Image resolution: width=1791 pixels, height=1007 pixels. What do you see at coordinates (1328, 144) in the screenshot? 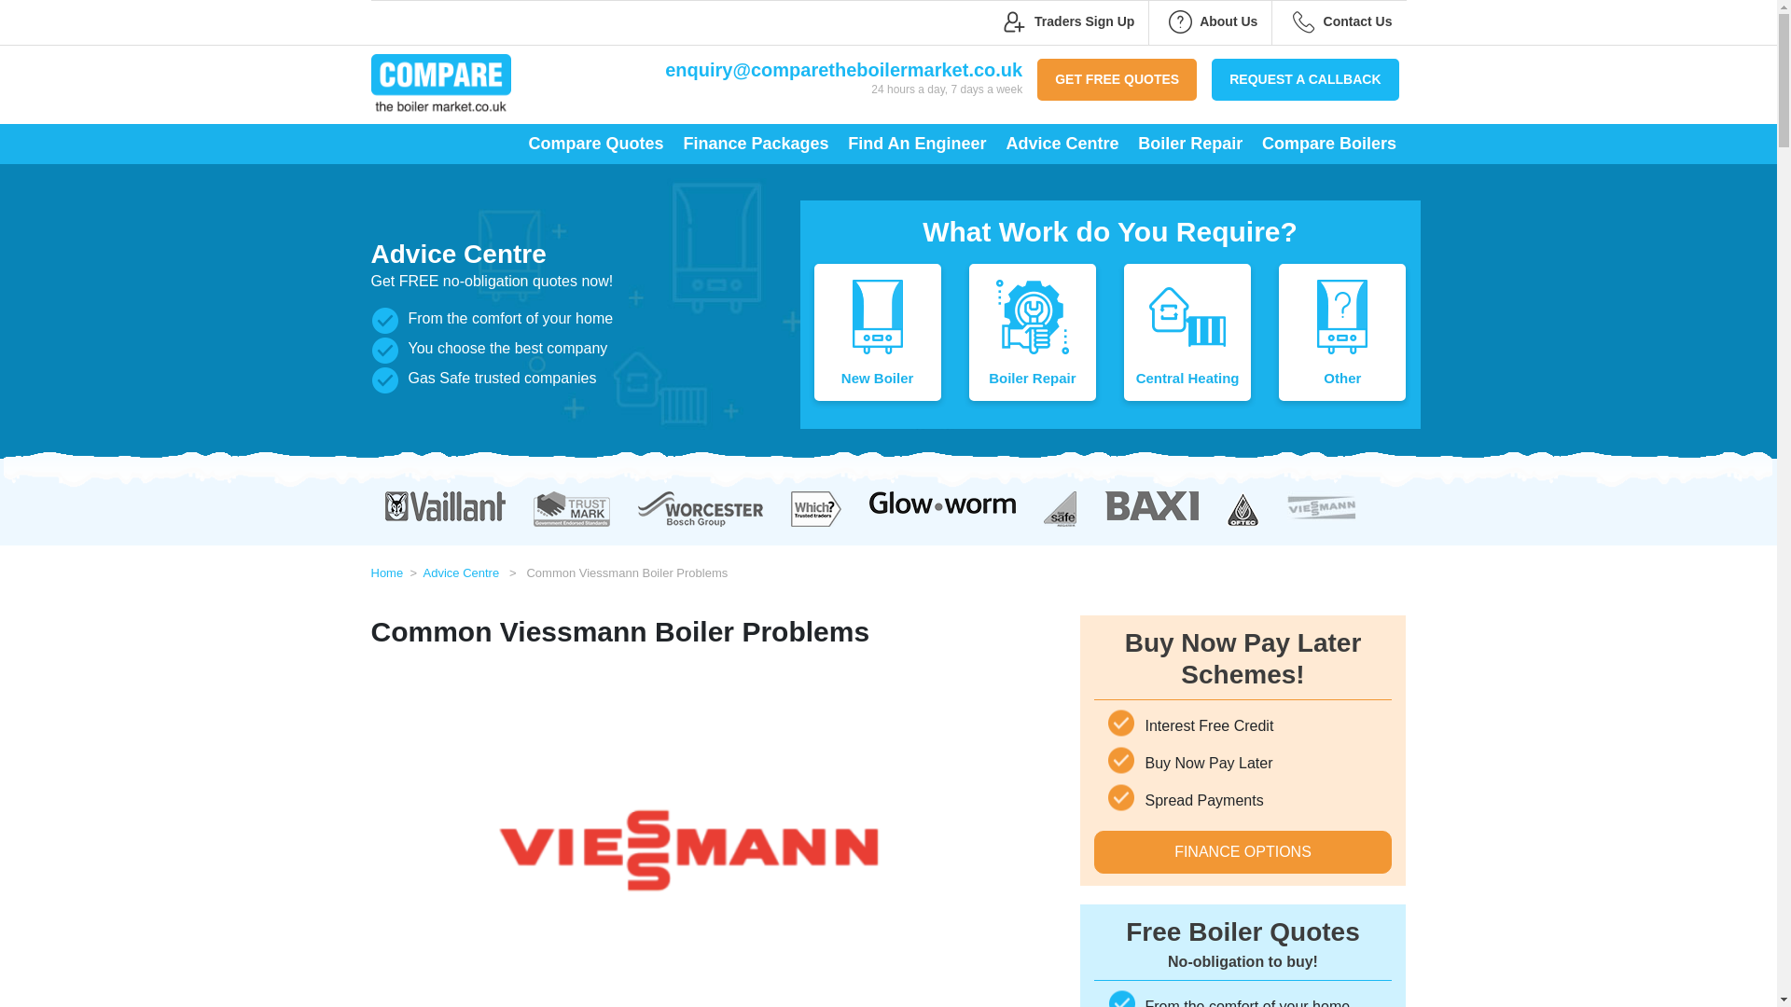
I see `Compare Boilers` at bounding box center [1328, 144].